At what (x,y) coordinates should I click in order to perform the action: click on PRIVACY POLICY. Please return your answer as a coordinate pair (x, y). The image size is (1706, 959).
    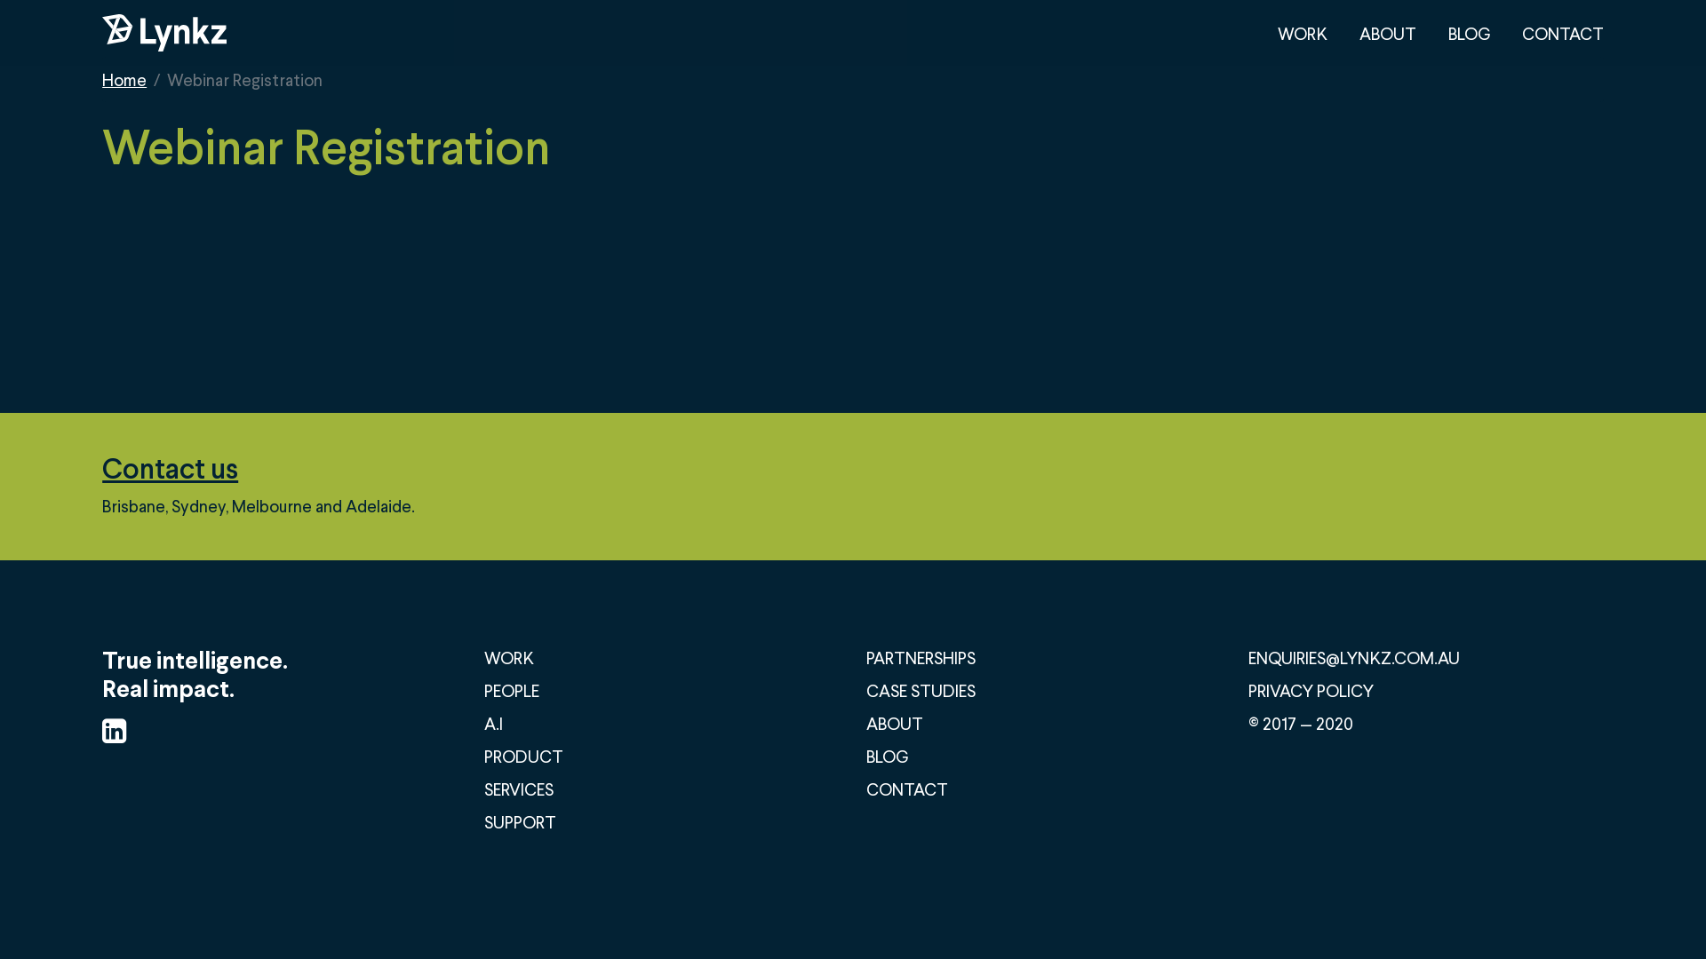
    Looking at the image, I should click on (1311, 691).